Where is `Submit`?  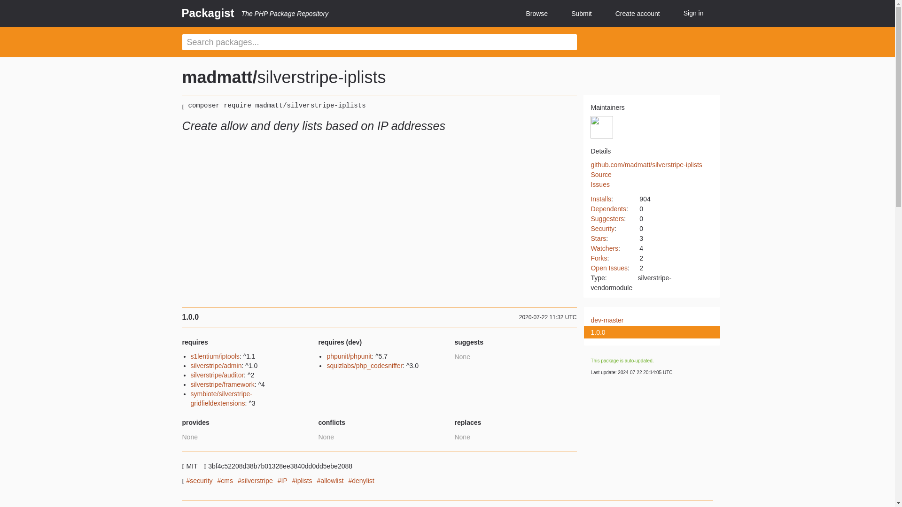
Submit is located at coordinates (581, 14).